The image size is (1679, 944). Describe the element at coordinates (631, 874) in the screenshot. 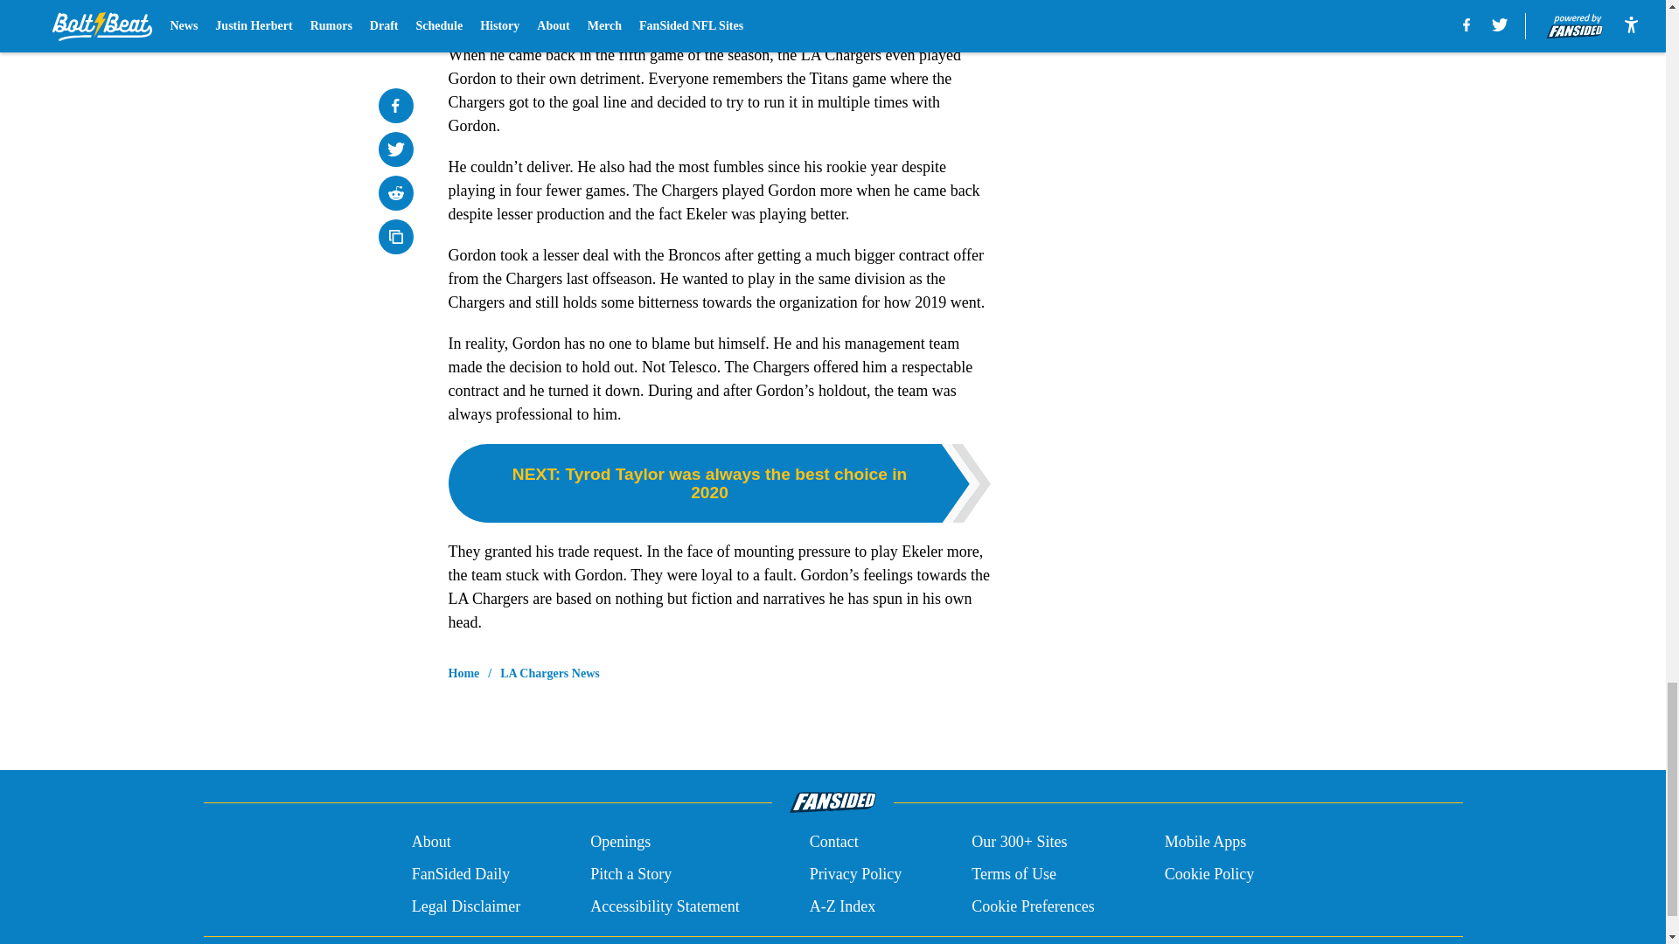

I see `Pitch a Story` at that location.